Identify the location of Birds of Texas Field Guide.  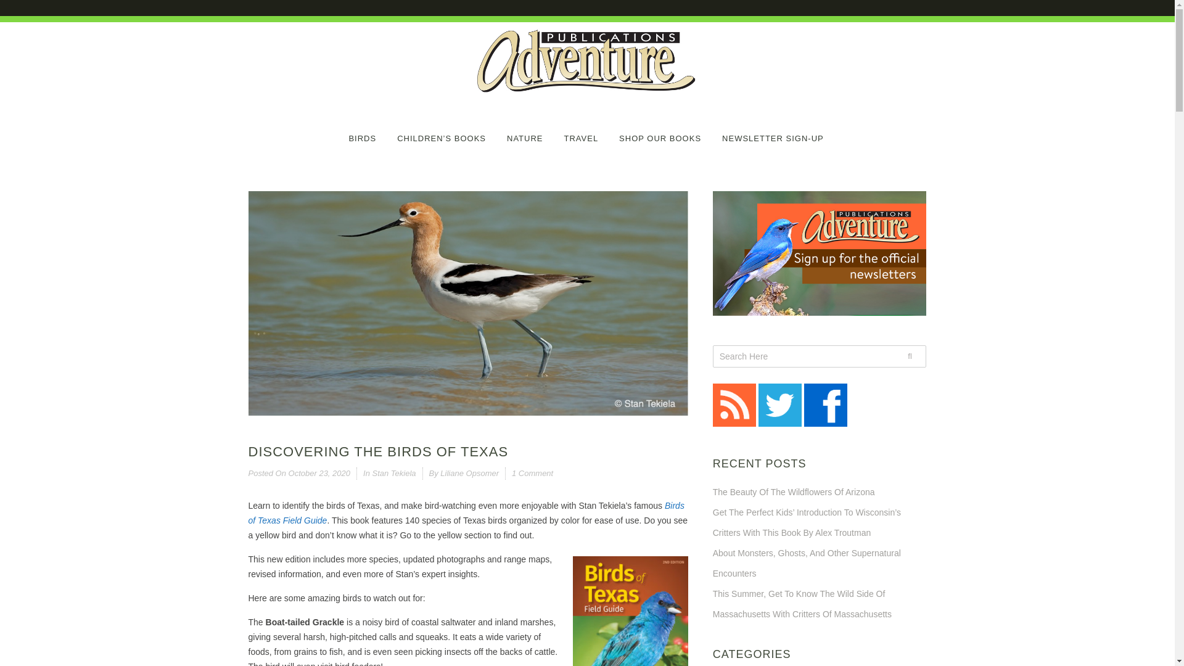
(466, 513).